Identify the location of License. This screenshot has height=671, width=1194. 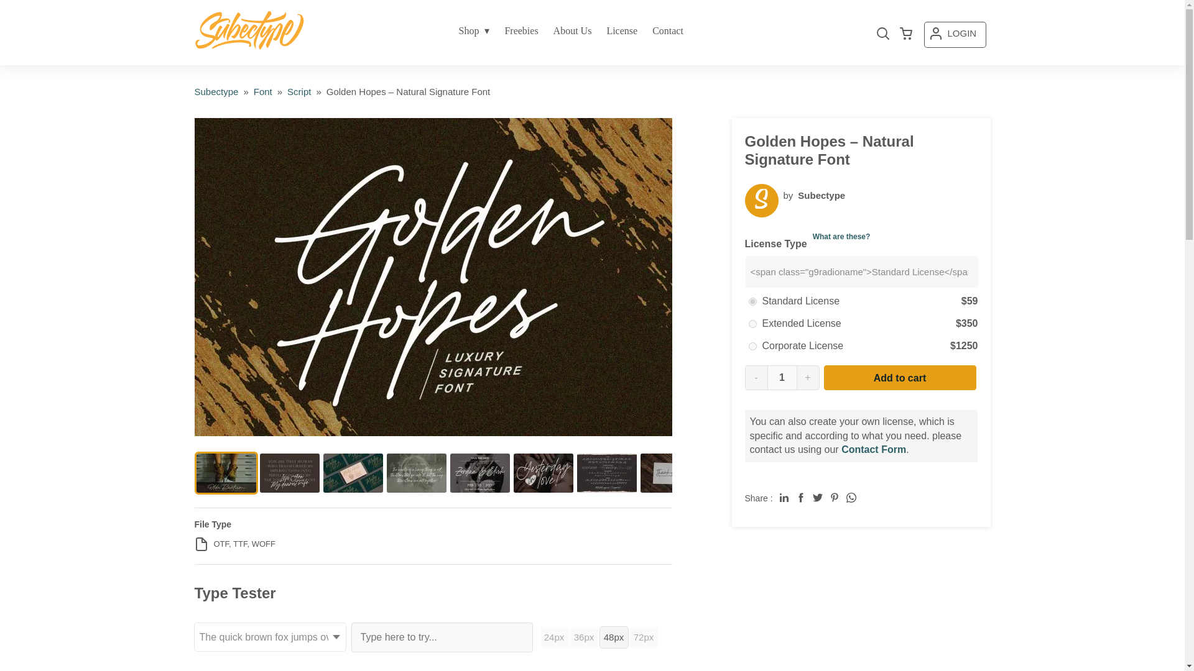
(622, 31).